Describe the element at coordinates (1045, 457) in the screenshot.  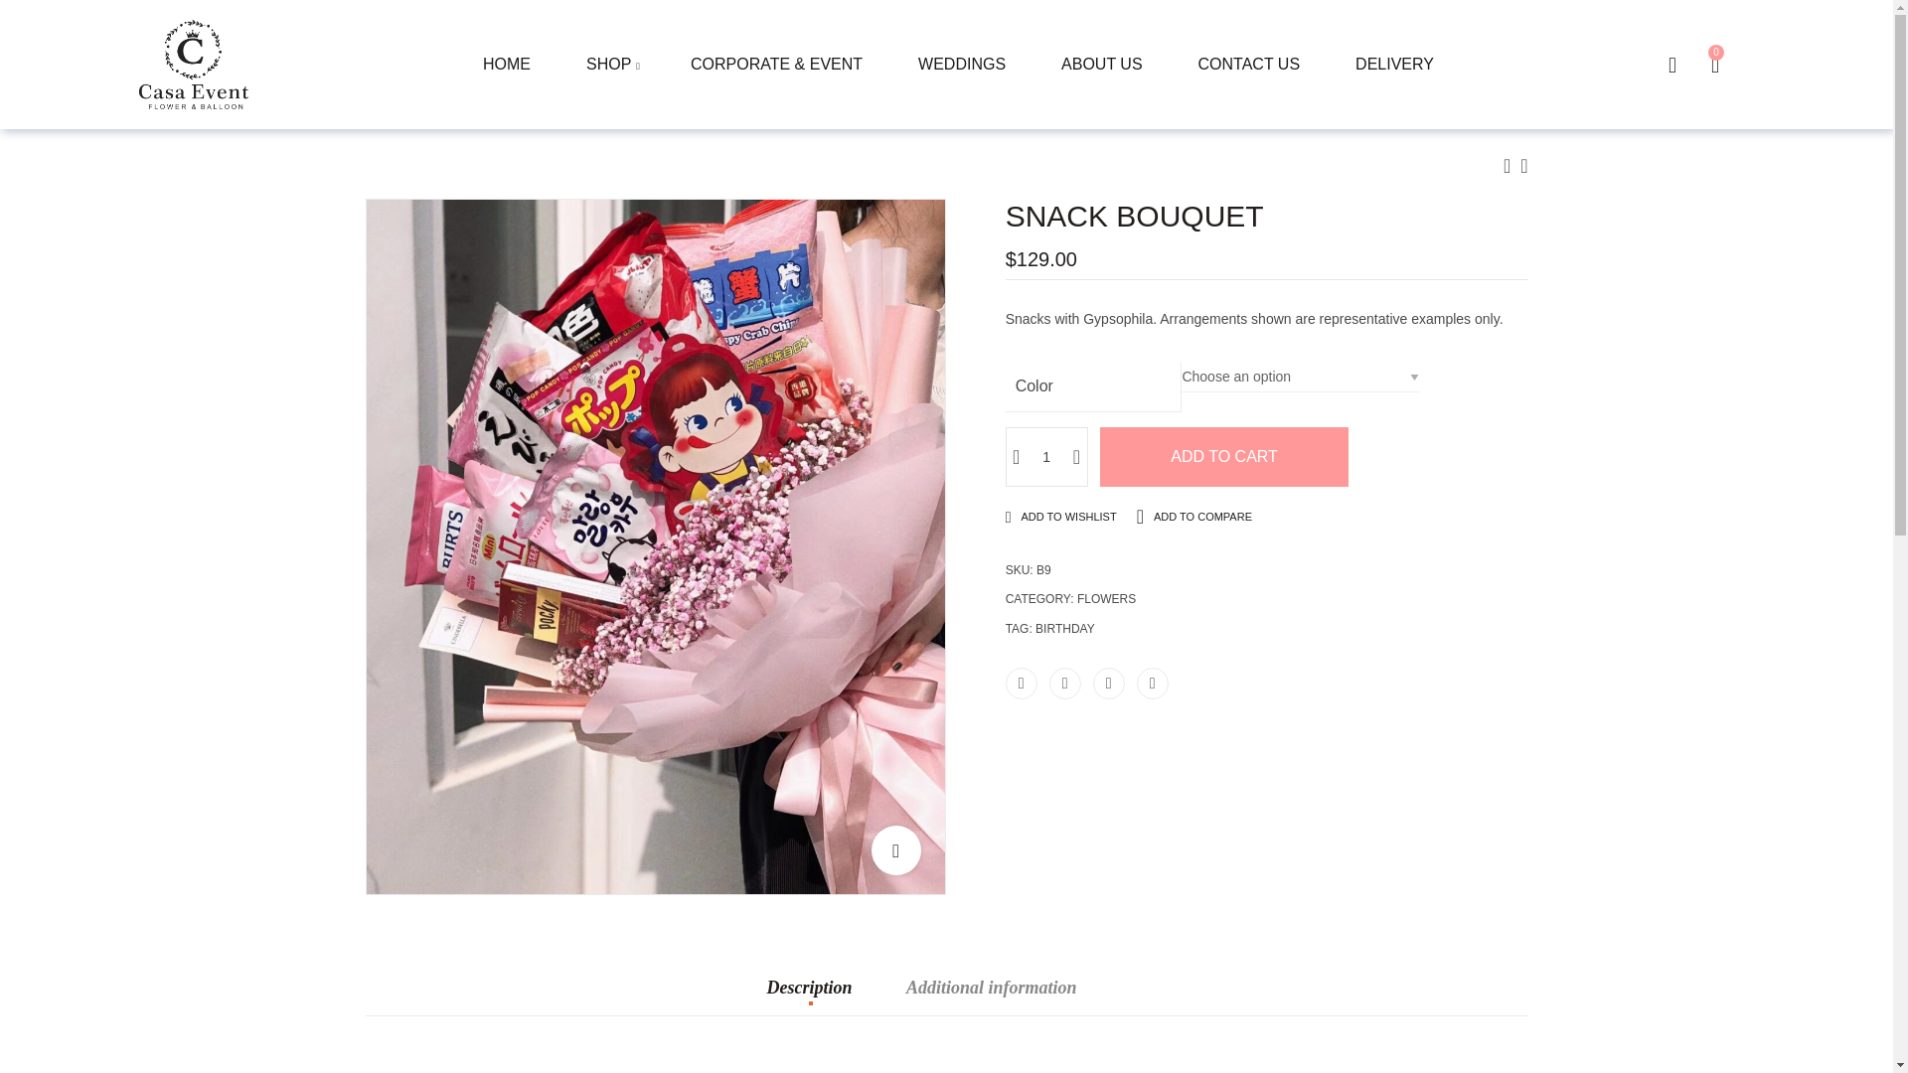
I see `1` at that location.